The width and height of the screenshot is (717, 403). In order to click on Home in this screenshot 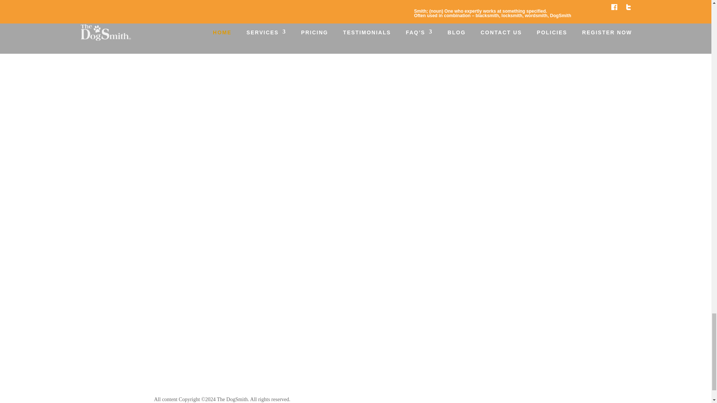, I will do `click(160, 330)`.